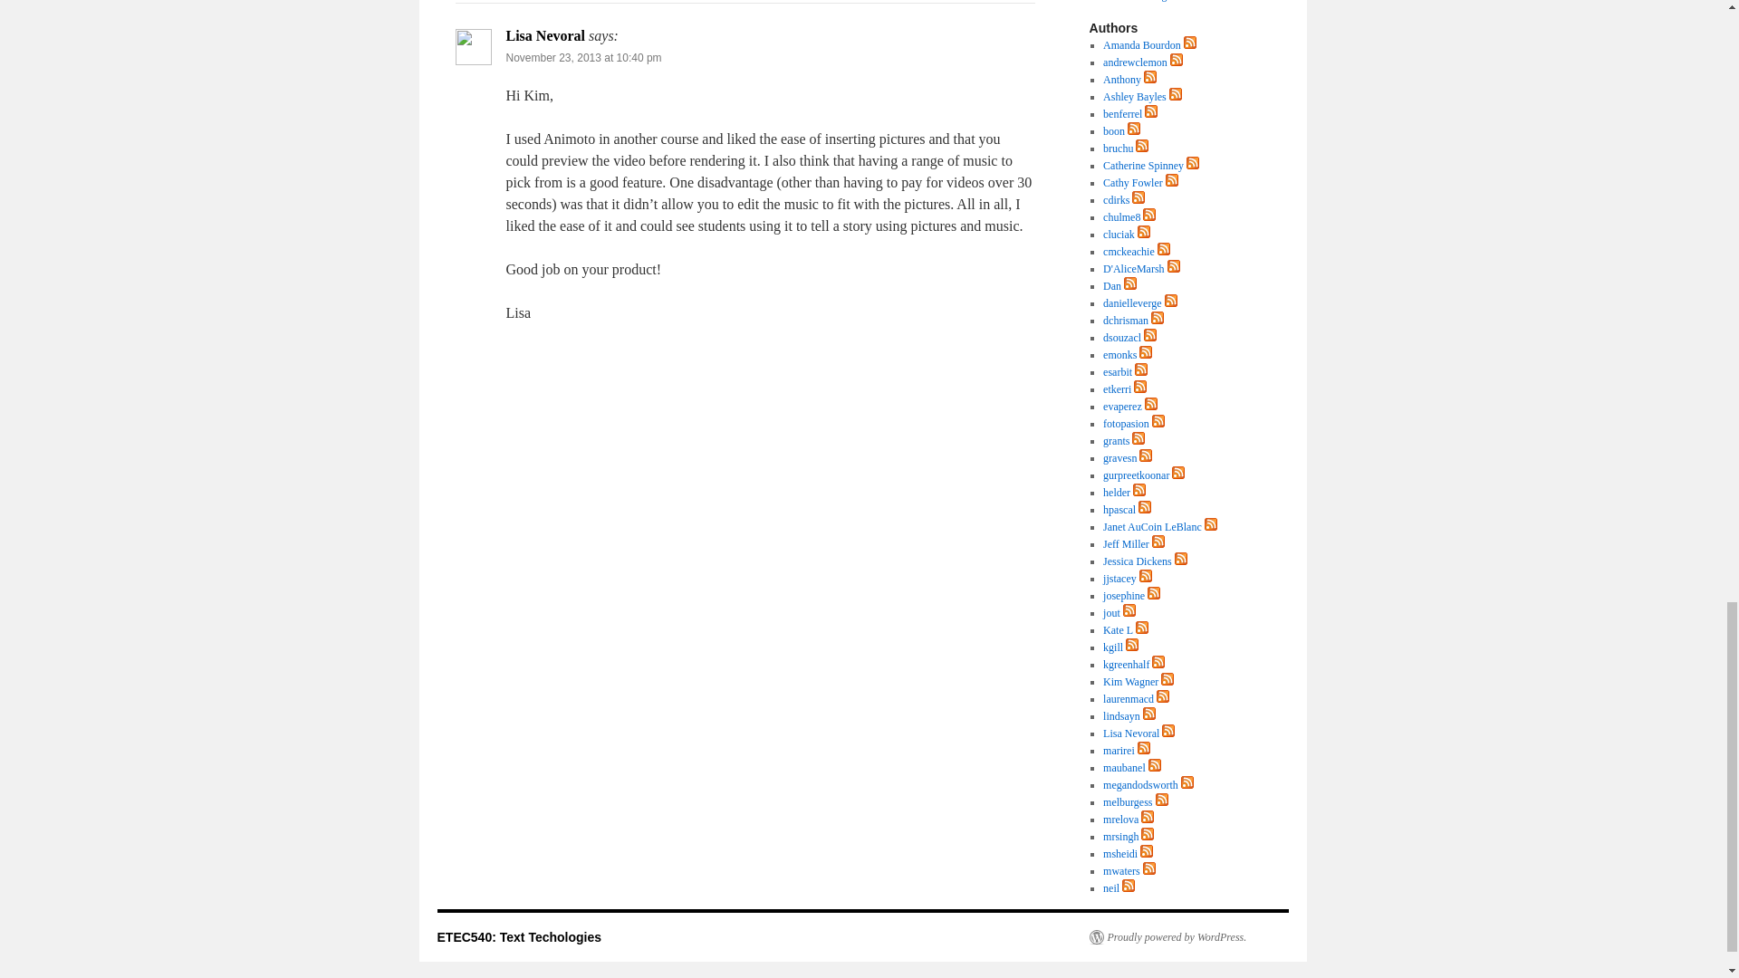 This screenshot has height=978, width=1739. What do you see at coordinates (1134, 62) in the screenshot?
I see `Posts by andrewclemon` at bounding box center [1134, 62].